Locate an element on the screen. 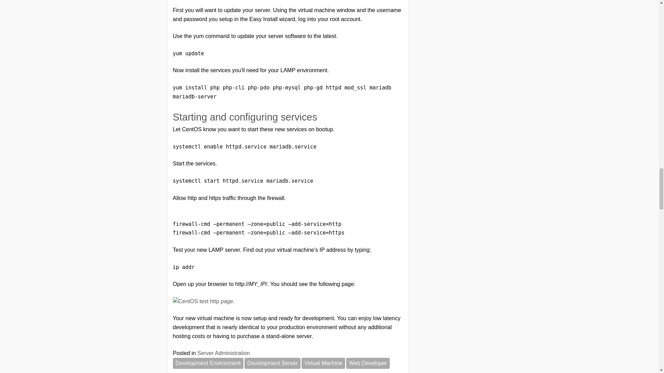  Virtual Machine is located at coordinates (323, 363).